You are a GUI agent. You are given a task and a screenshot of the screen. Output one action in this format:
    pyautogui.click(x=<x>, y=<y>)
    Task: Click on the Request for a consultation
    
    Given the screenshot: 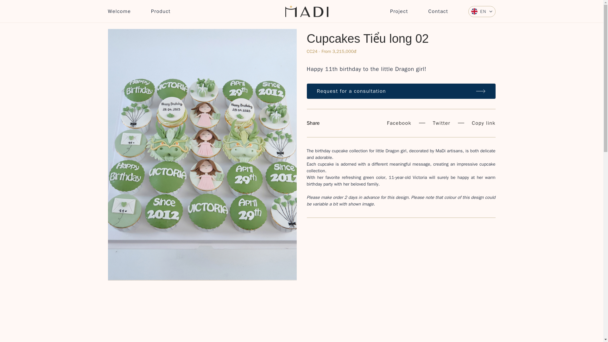 What is the action you would take?
    pyautogui.click(x=401, y=91)
    